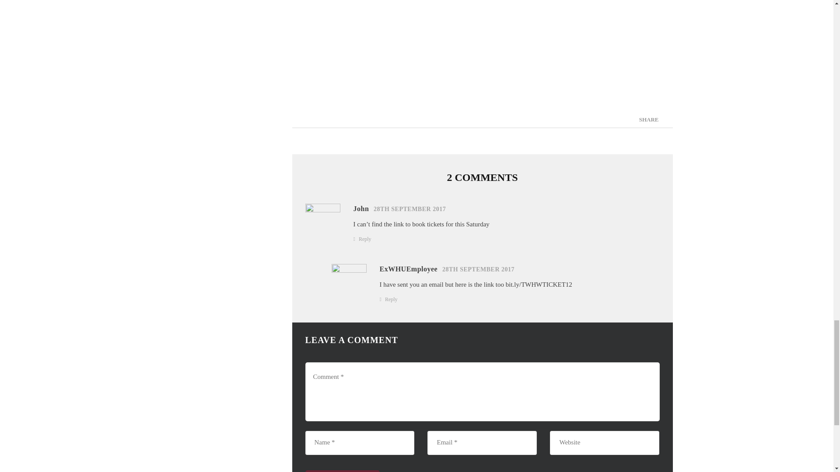 The width and height of the screenshot is (840, 472). I want to click on Post Comment, so click(342, 471).